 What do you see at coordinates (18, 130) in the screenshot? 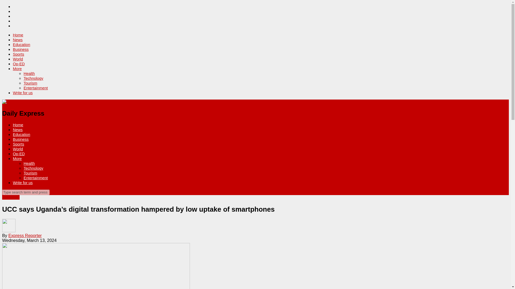
I see `News` at bounding box center [18, 130].